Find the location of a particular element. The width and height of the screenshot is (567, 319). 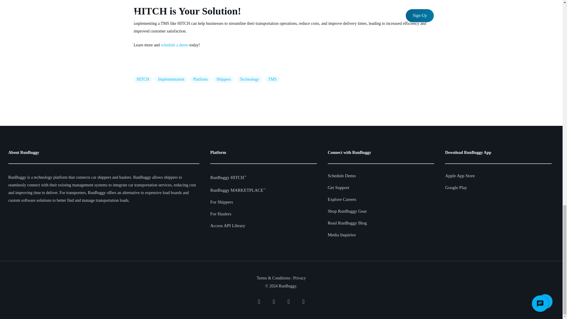

schedule a demo is located at coordinates (175, 45).